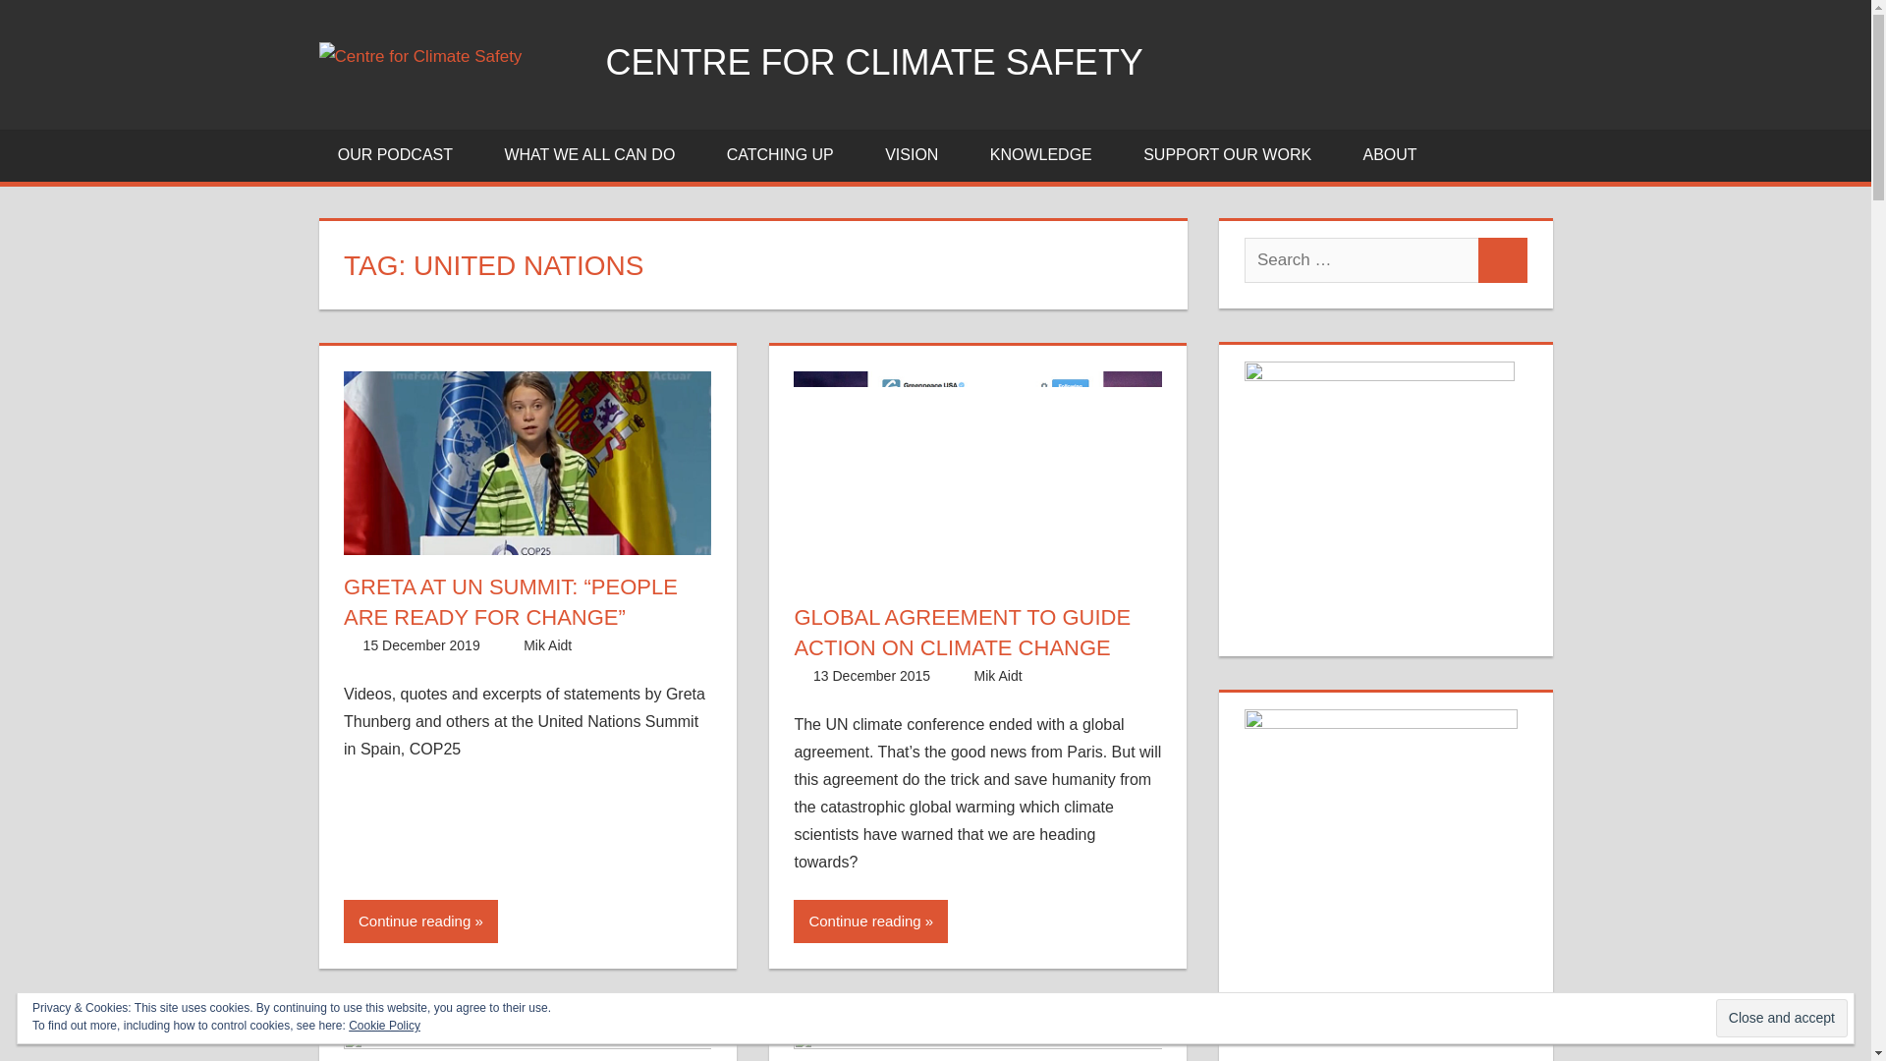 This screenshot has width=1886, height=1061. Describe the element at coordinates (401, 155) in the screenshot. I see `OUR PODCAST` at that location.